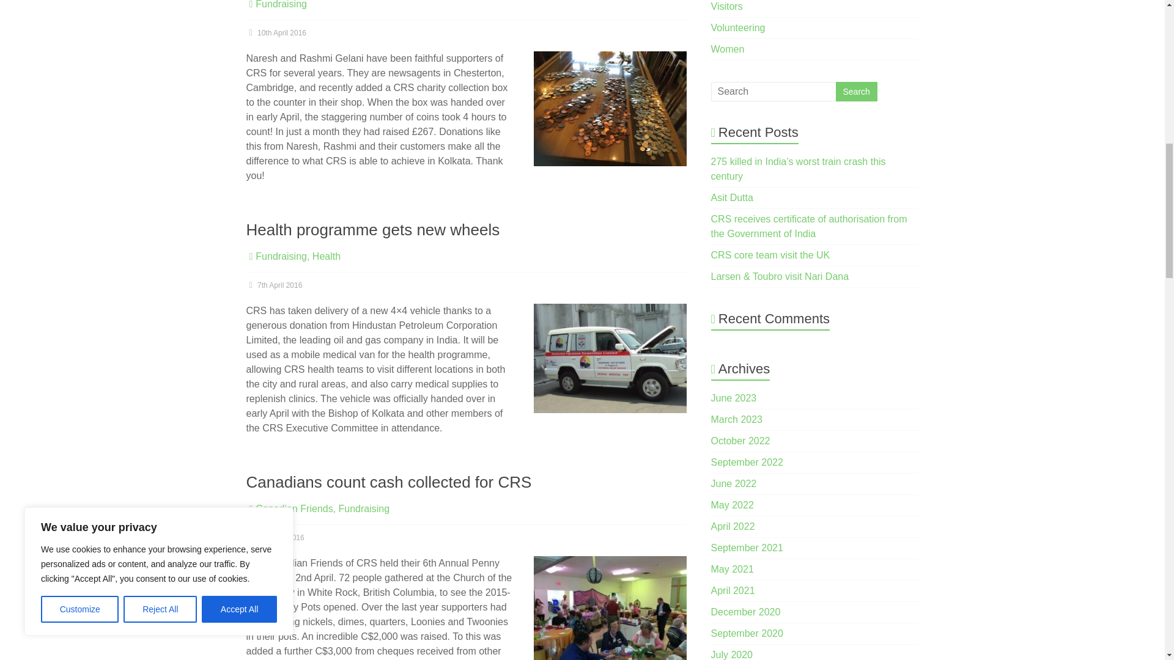  What do you see at coordinates (388, 482) in the screenshot?
I see `Canadians count cash collected for CRS` at bounding box center [388, 482].